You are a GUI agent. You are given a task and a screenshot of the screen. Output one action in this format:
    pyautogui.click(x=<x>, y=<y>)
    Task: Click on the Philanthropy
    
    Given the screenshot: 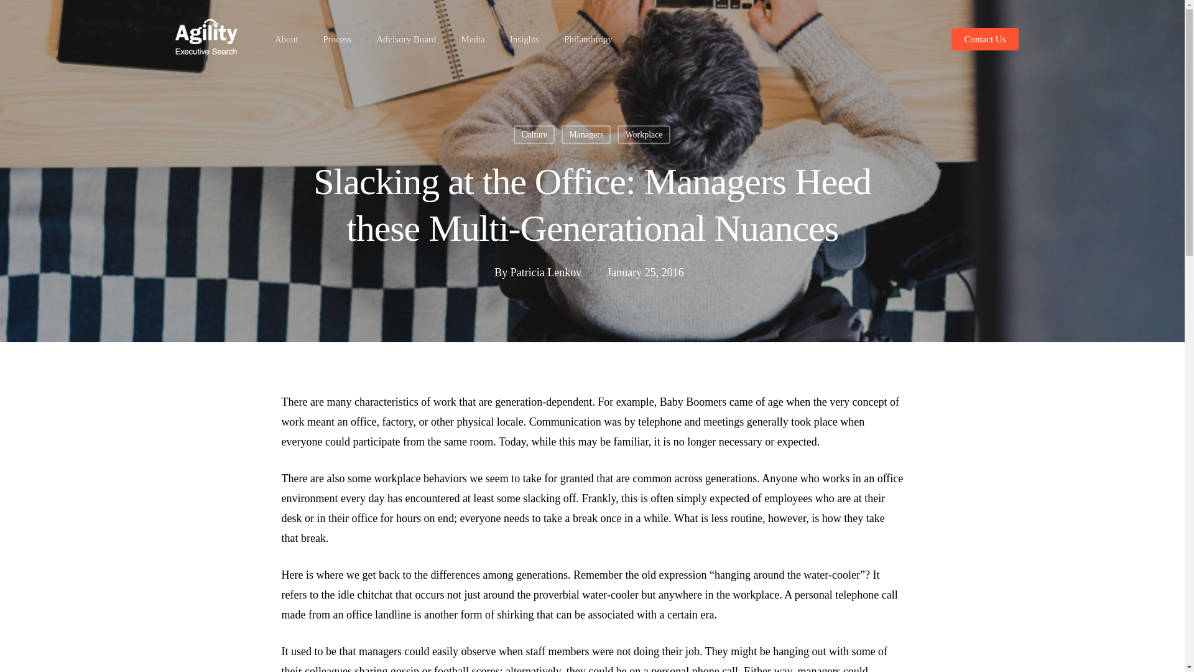 What is the action you would take?
    pyautogui.click(x=588, y=39)
    